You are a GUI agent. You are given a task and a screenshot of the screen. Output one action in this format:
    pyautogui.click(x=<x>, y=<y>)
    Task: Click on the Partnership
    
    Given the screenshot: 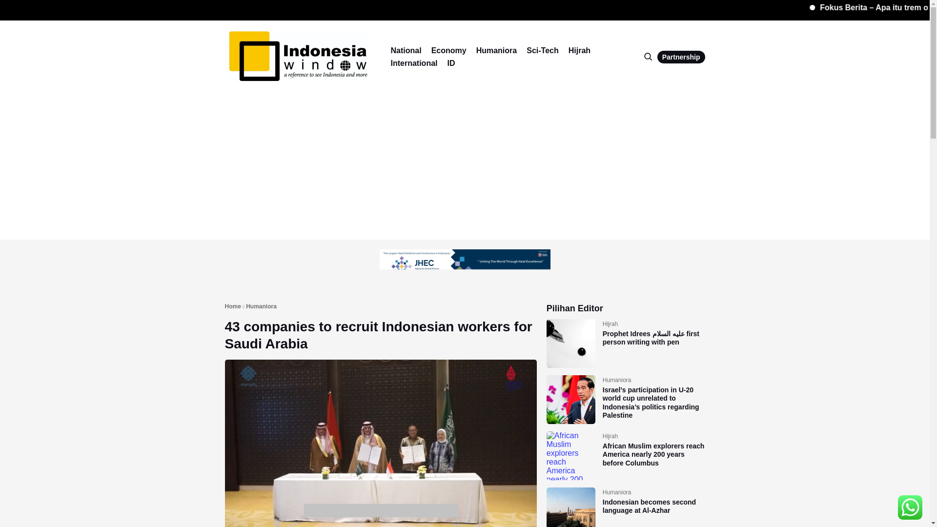 What is the action you would take?
    pyautogui.click(x=681, y=57)
    